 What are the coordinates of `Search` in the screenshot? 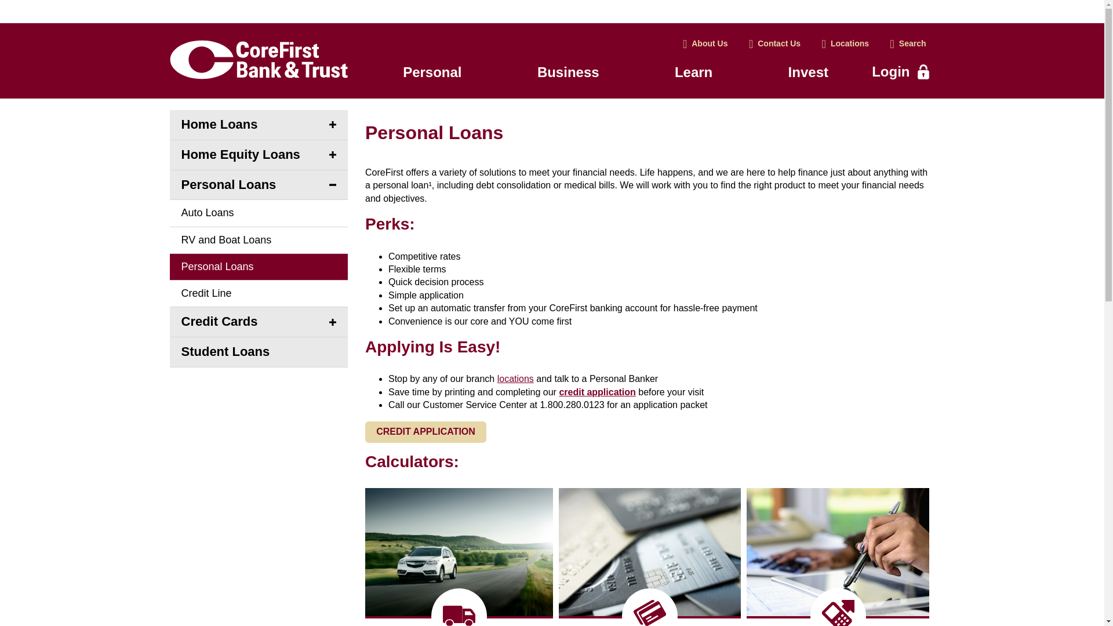 It's located at (908, 44).